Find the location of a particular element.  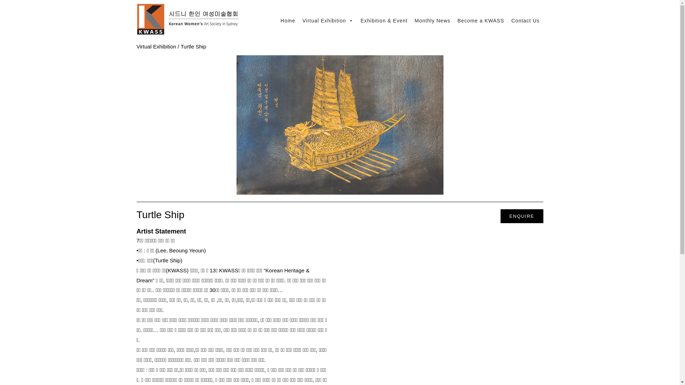

Home is located at coordinates (288, 21).